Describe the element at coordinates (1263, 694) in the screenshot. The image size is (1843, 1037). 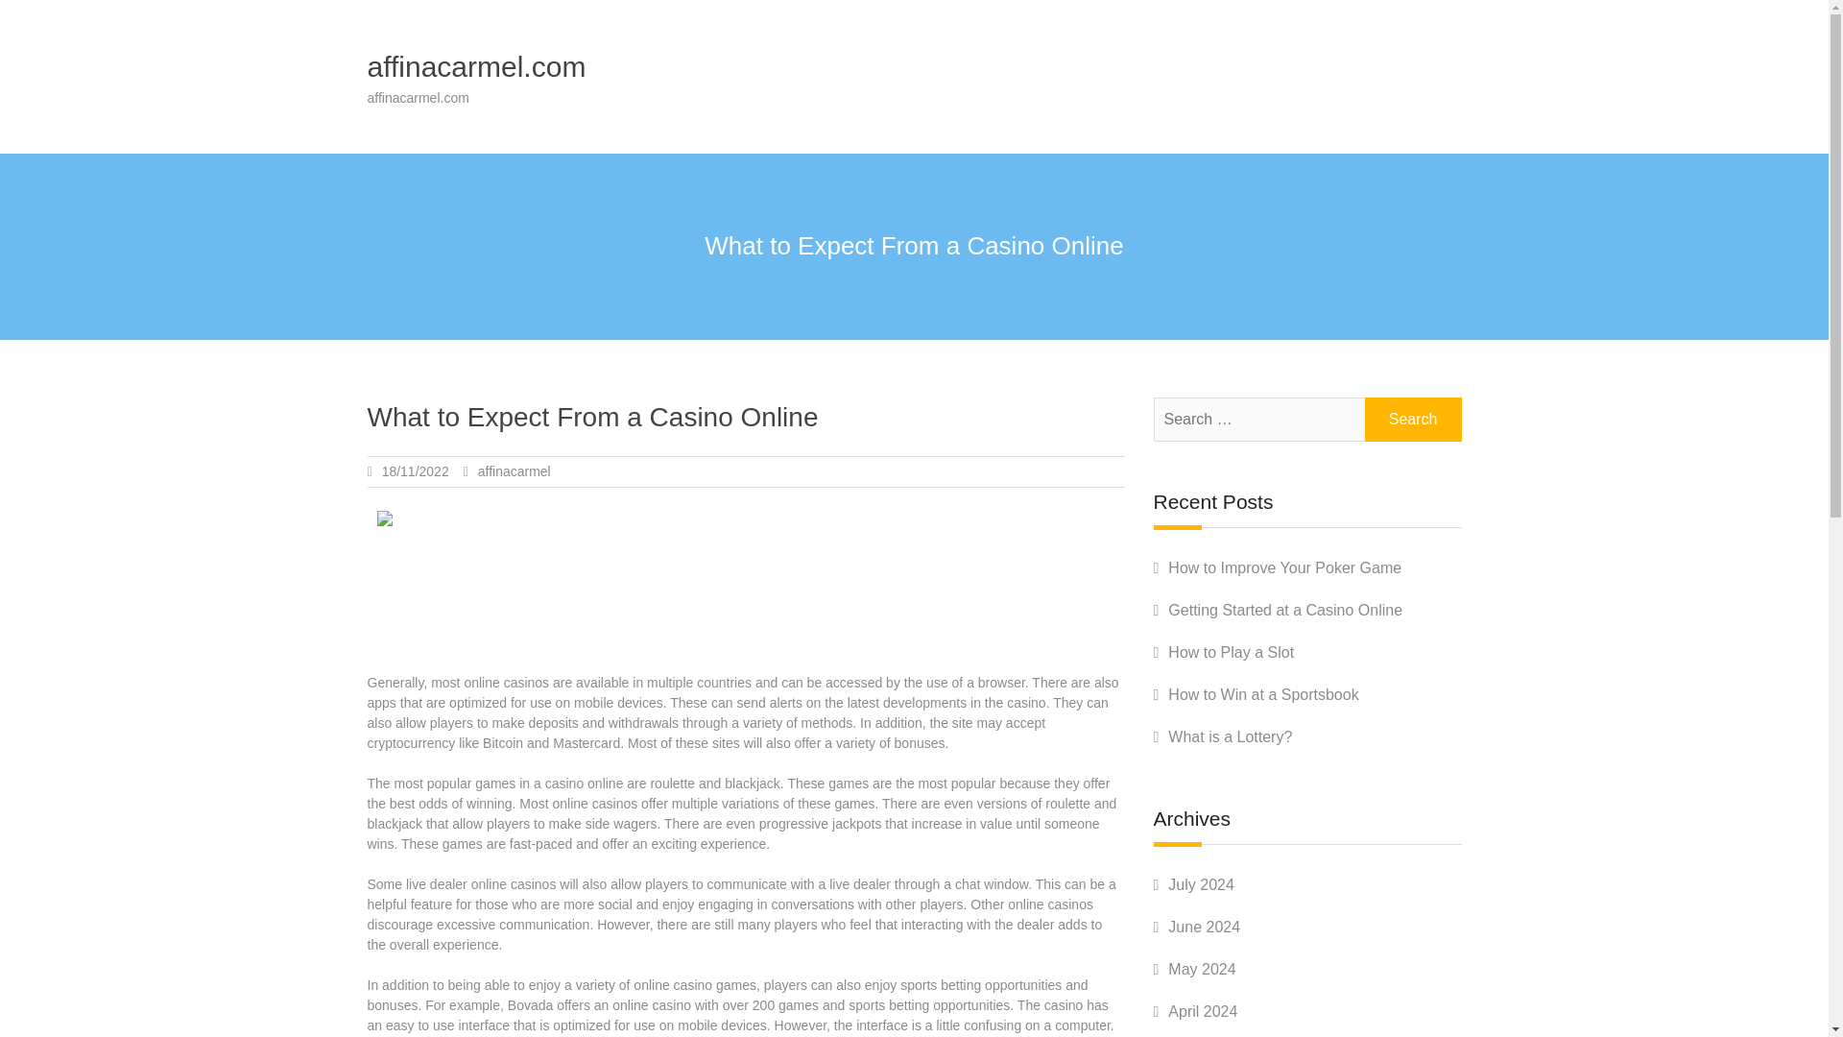
I see `How to Win at a Sportsbook` at that location.